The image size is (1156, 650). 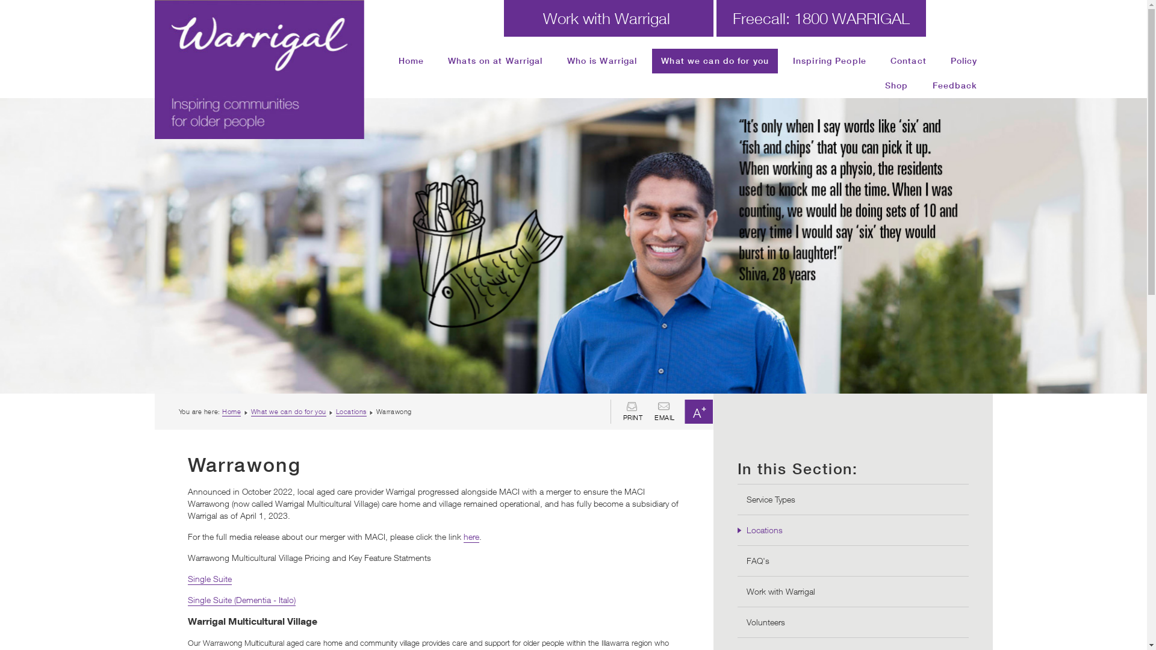 What do you see at coordinates (231, 412) in the screenshot?
I see `Home` at bounding box center [231, 412].